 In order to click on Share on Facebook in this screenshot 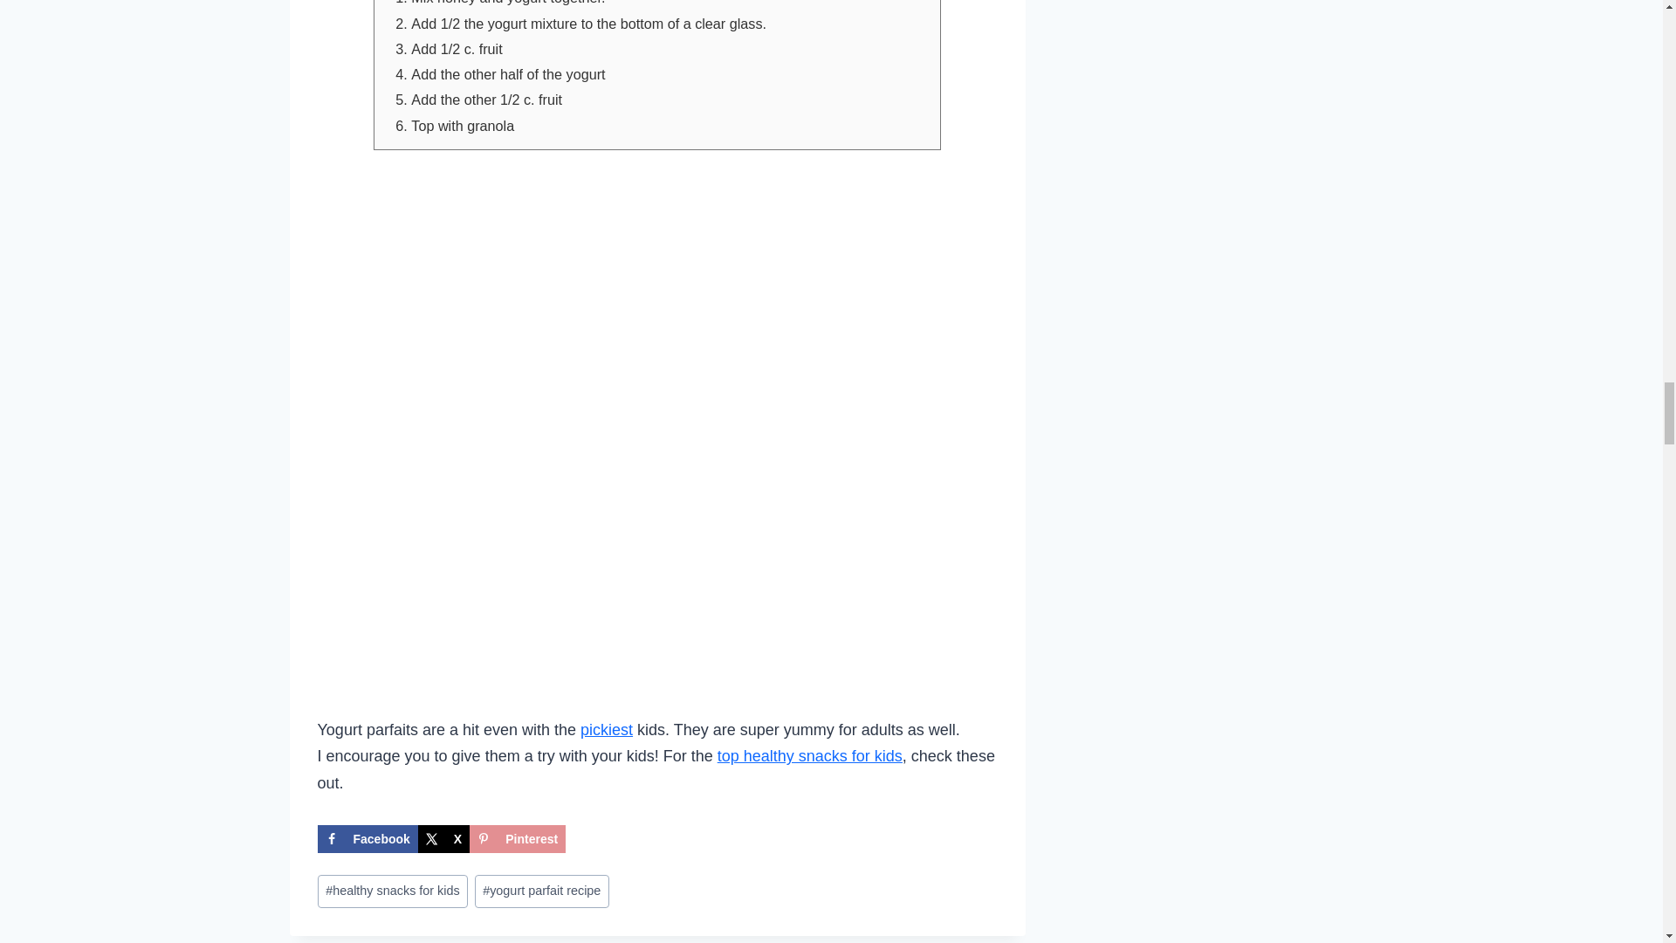, I will do `click(367, 839)`.